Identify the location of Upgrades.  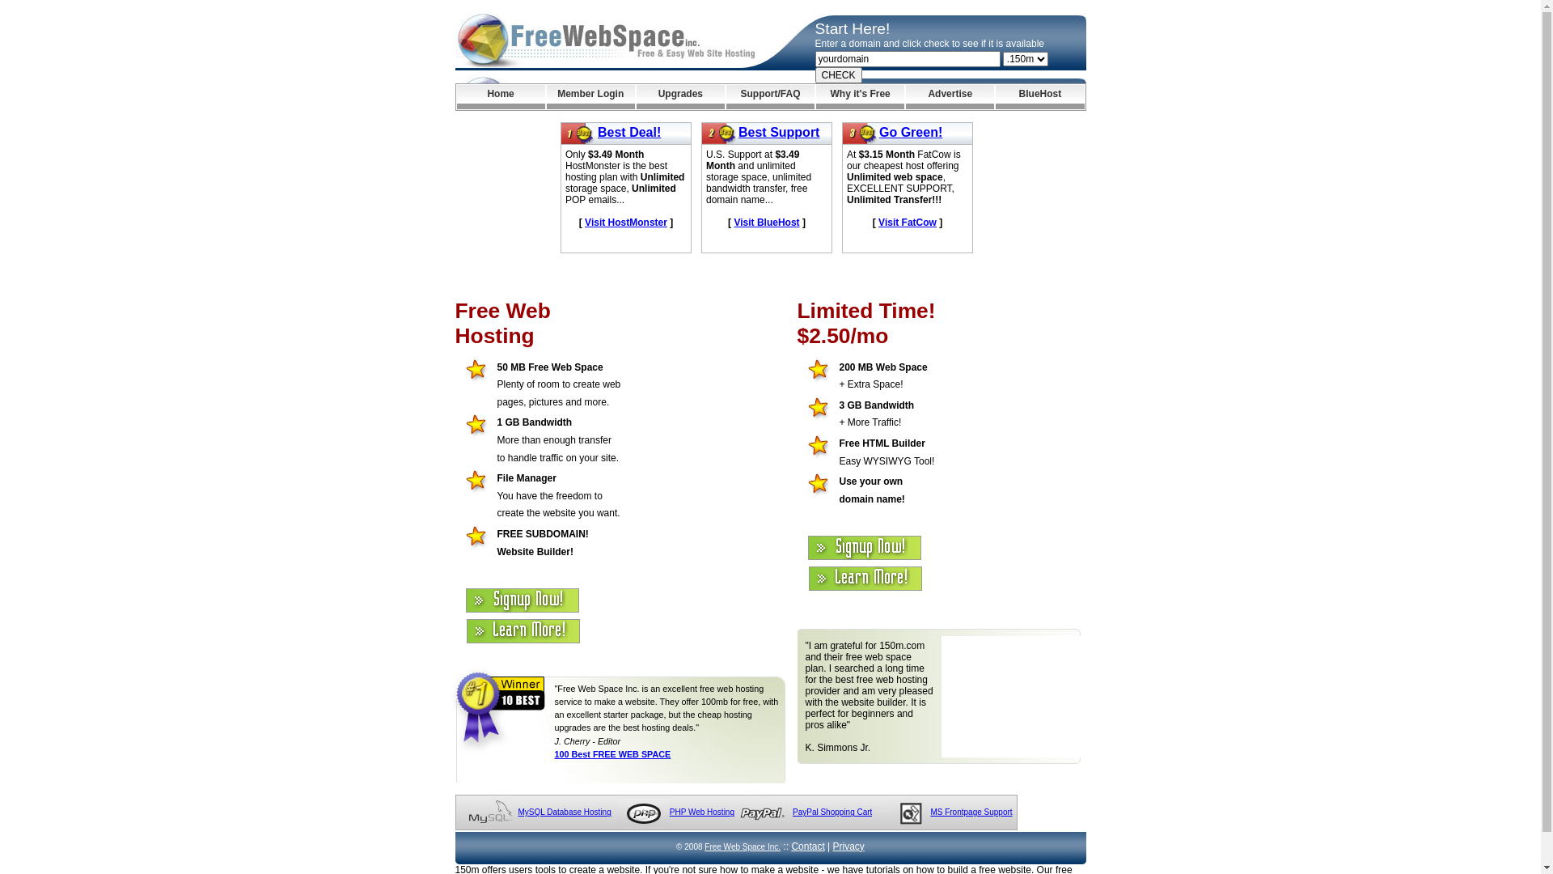
(681, 97).